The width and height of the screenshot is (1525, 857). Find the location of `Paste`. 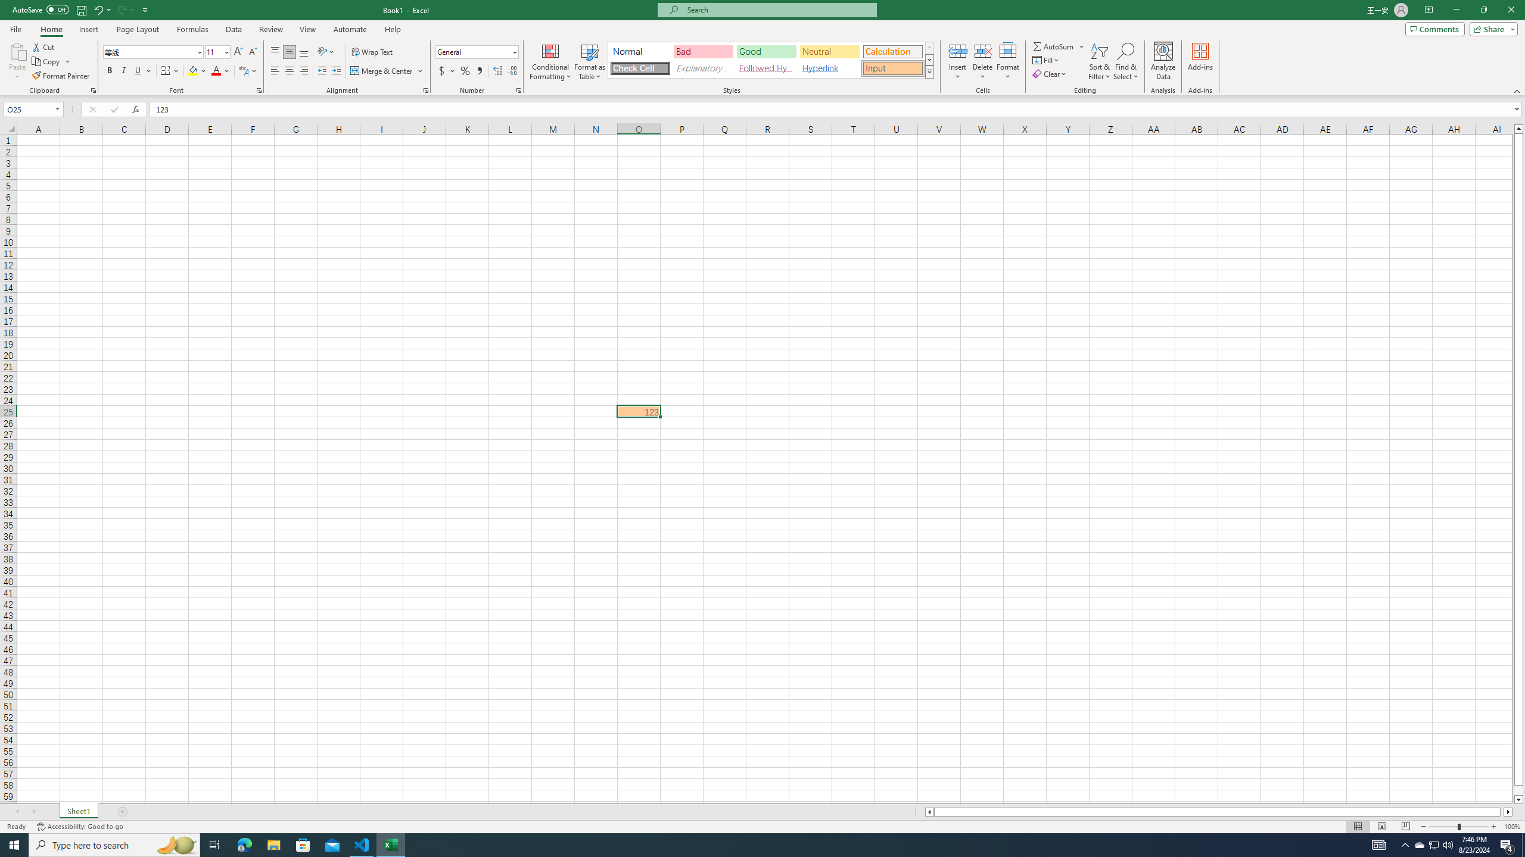

Paste is located at coordinates (17, 61).